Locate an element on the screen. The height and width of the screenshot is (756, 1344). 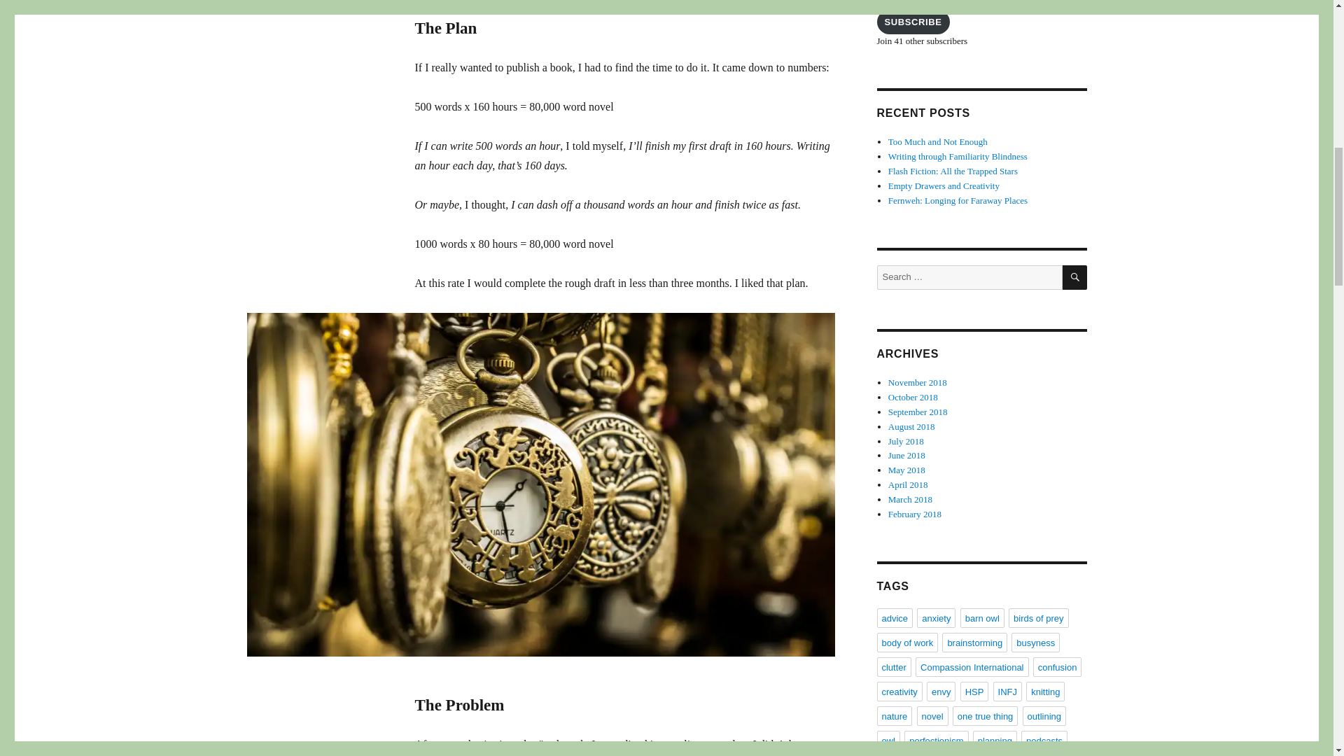
March 2018 is located at coordinates (910, 500).